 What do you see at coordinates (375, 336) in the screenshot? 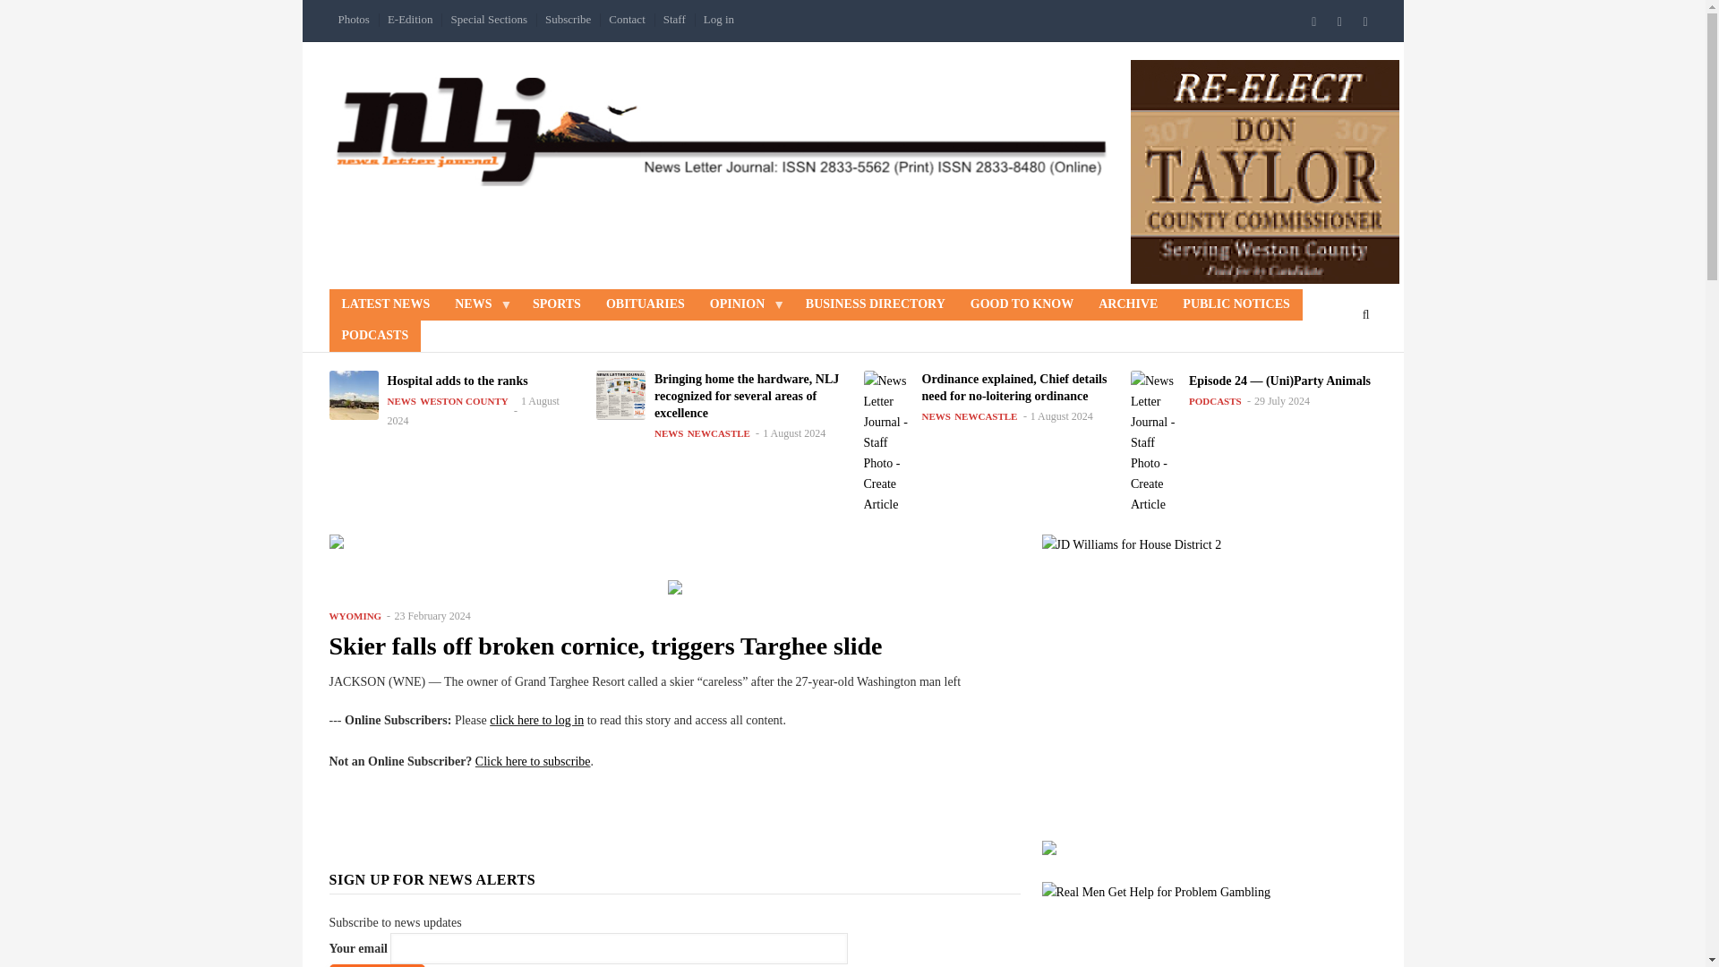
I see `PODCASTS` at bounding box center [375, 336].